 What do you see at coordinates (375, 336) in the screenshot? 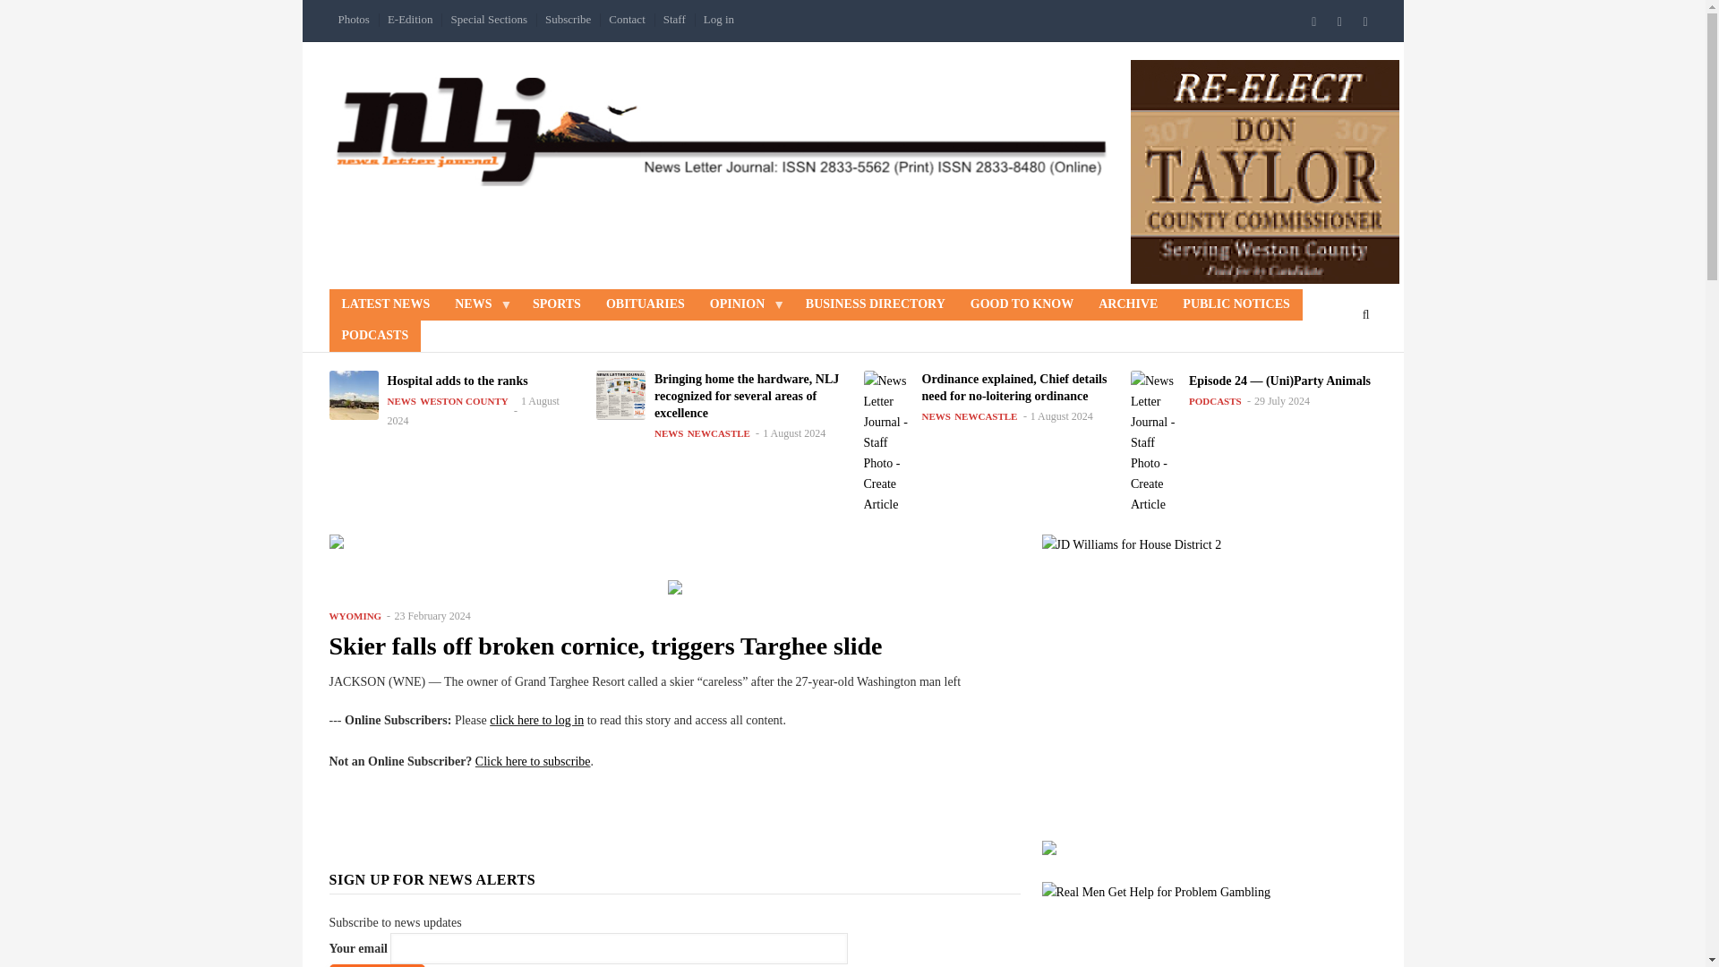
I see `PODCASTS` at bounding box center [375, 336].